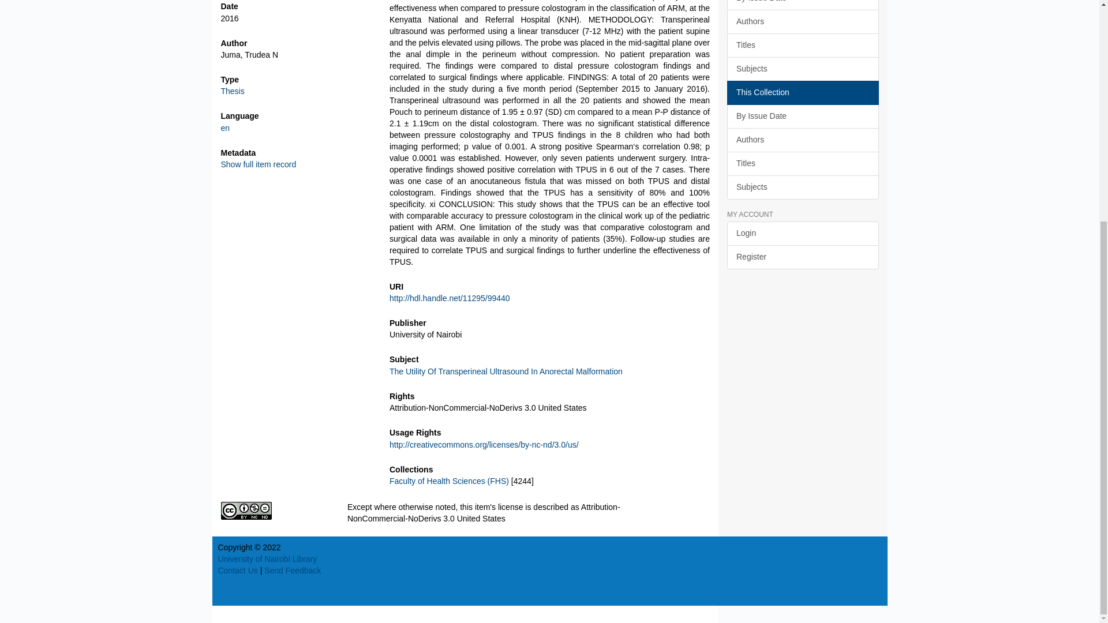 The width and height of the screenshot is (1108, 623). What do you see at coordinates (802, 46) in the screenshot?
I see `Titles` at bounding box center [802, 46].